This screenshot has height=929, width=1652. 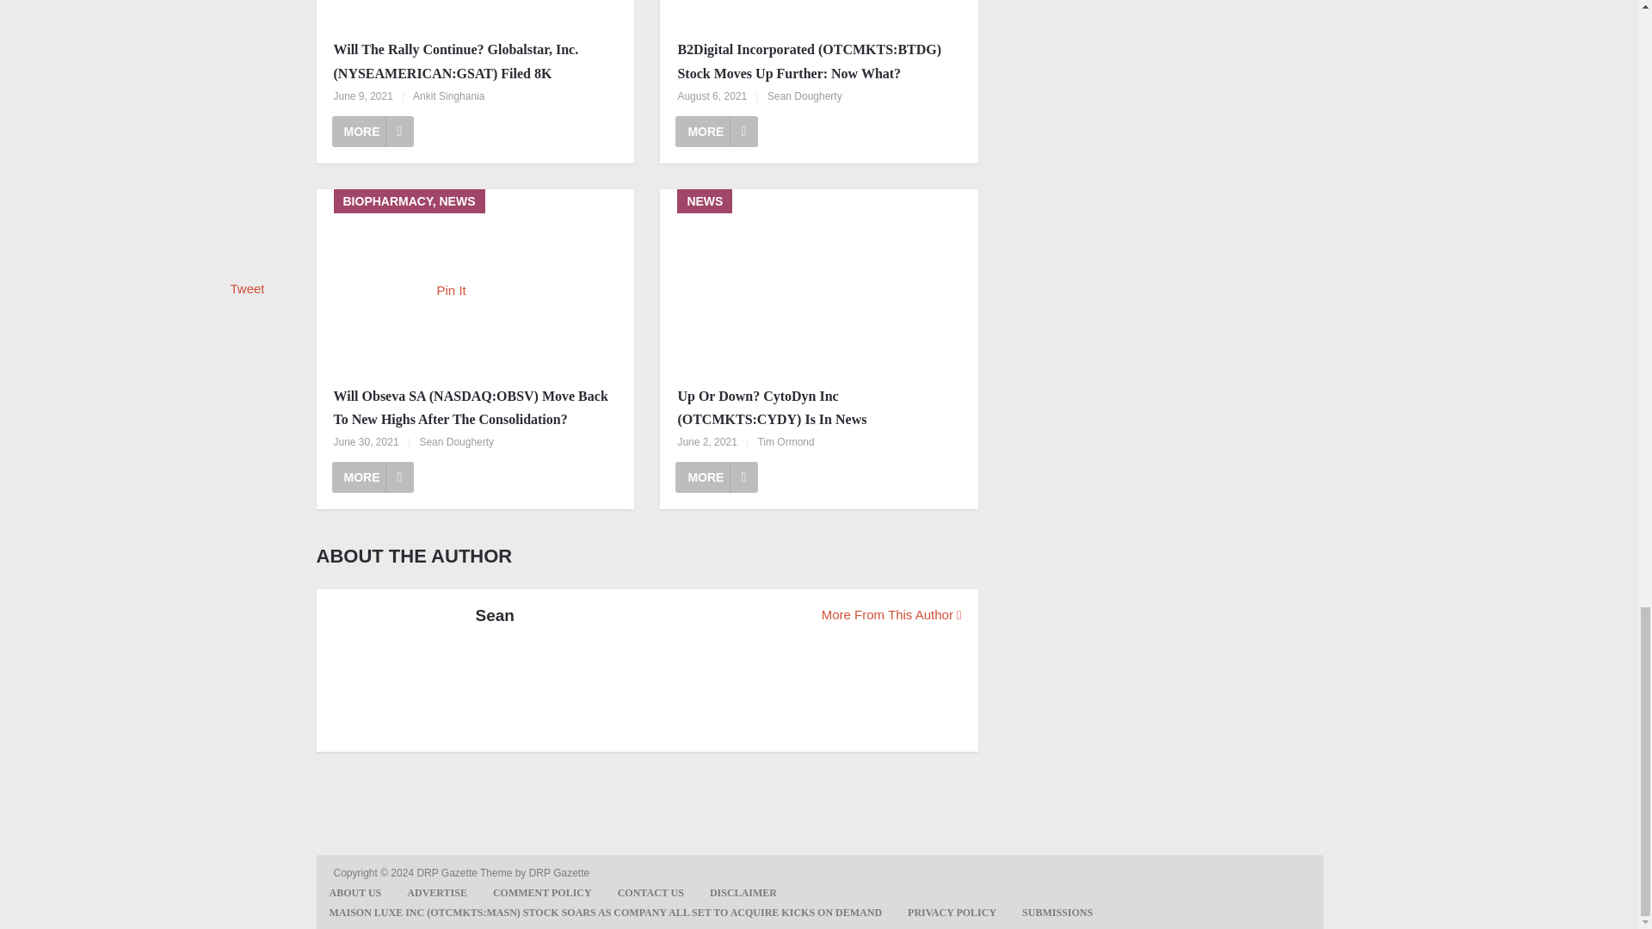 I want to click on BIOPHARMACY, NEWS, so click(x=475, y=282).